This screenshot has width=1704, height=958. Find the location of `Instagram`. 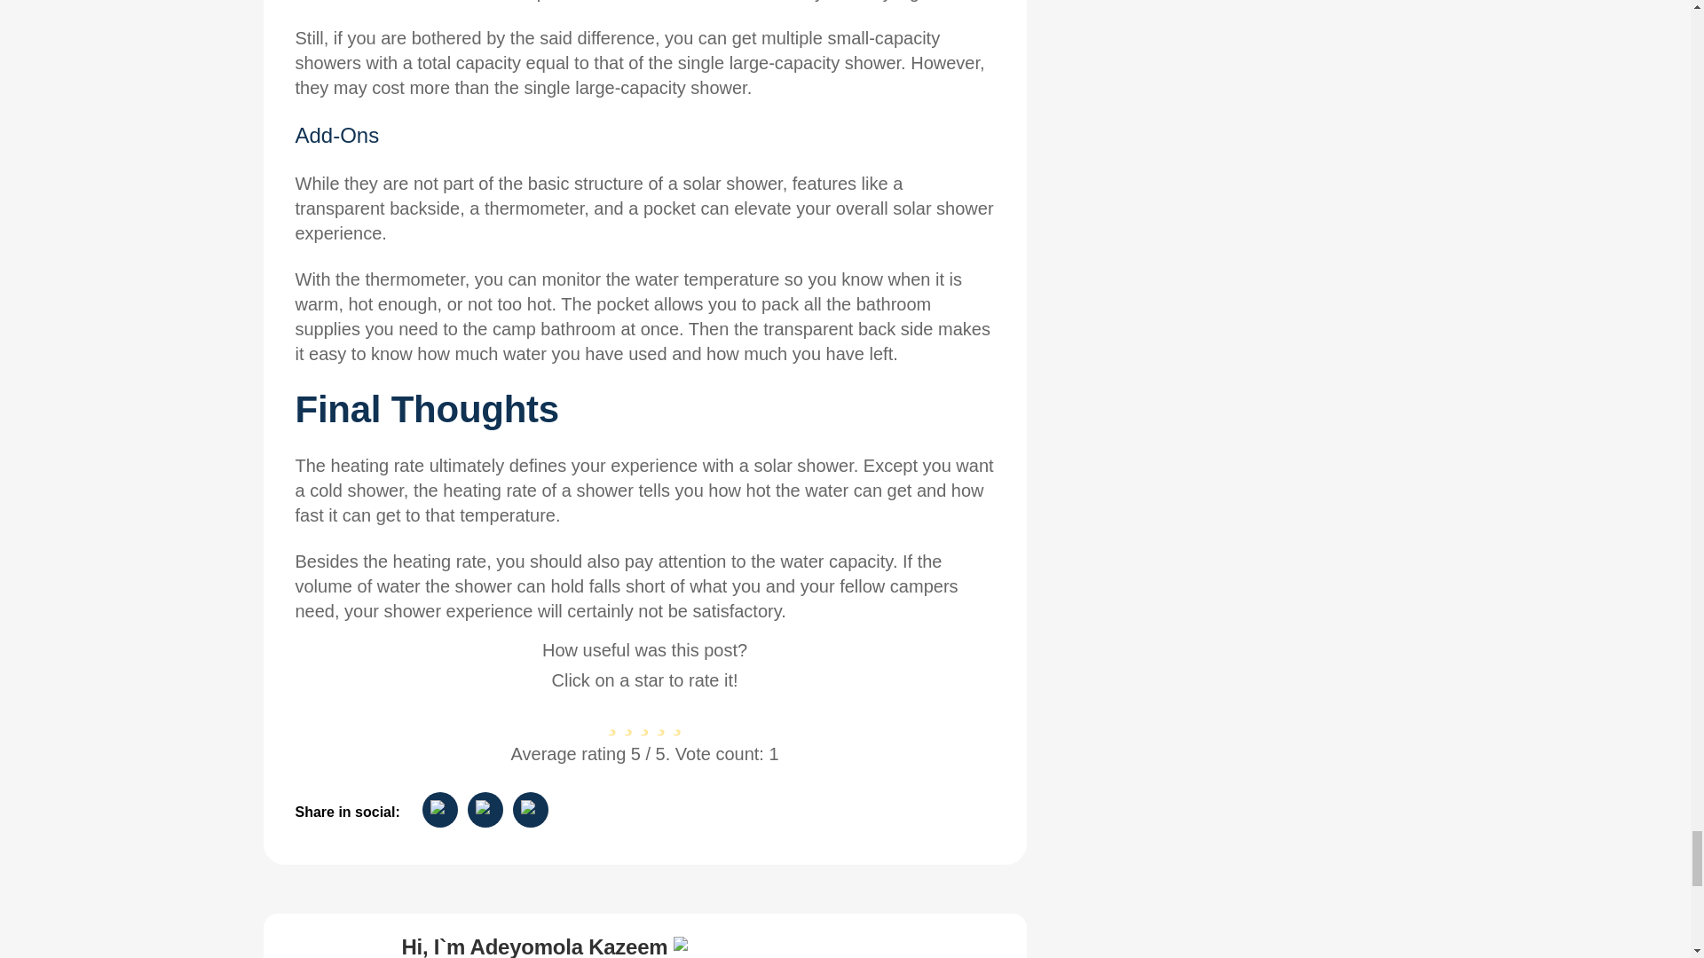

Instagram is located at coordinates (440, 809).